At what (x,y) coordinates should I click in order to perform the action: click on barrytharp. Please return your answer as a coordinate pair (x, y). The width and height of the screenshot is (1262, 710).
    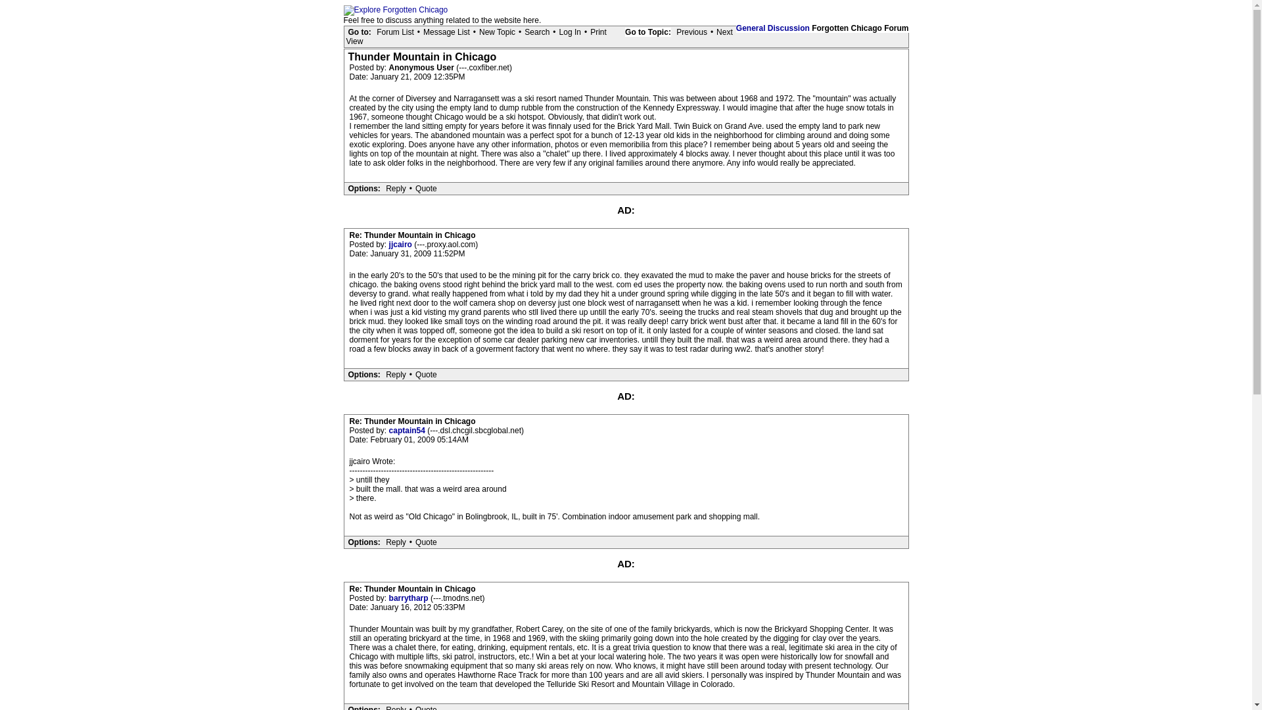
    Looking at the image, I should click on (409, 598).